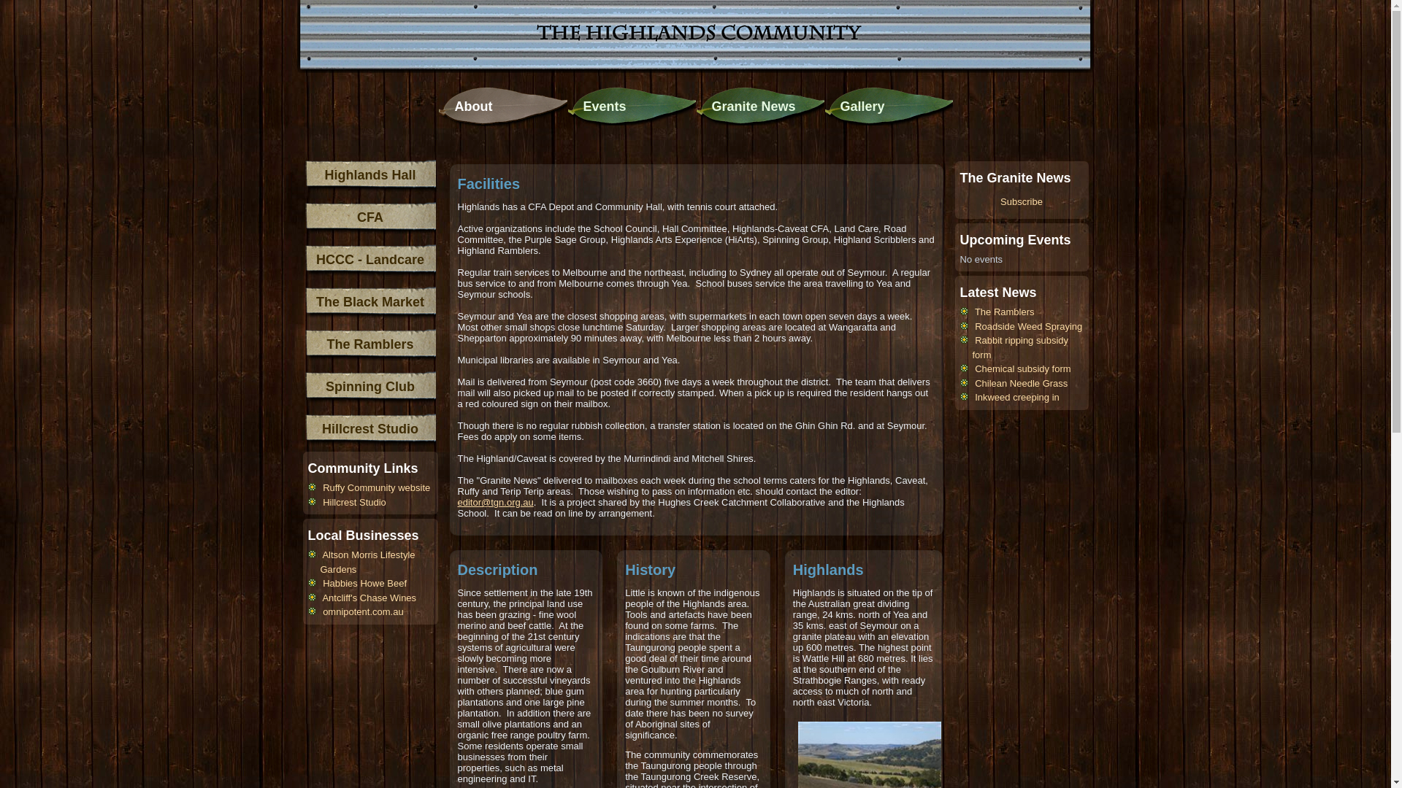  Describe the element at coordinates (1019, 334) in the screenshot. I see `Subscribe/Update` at that location.